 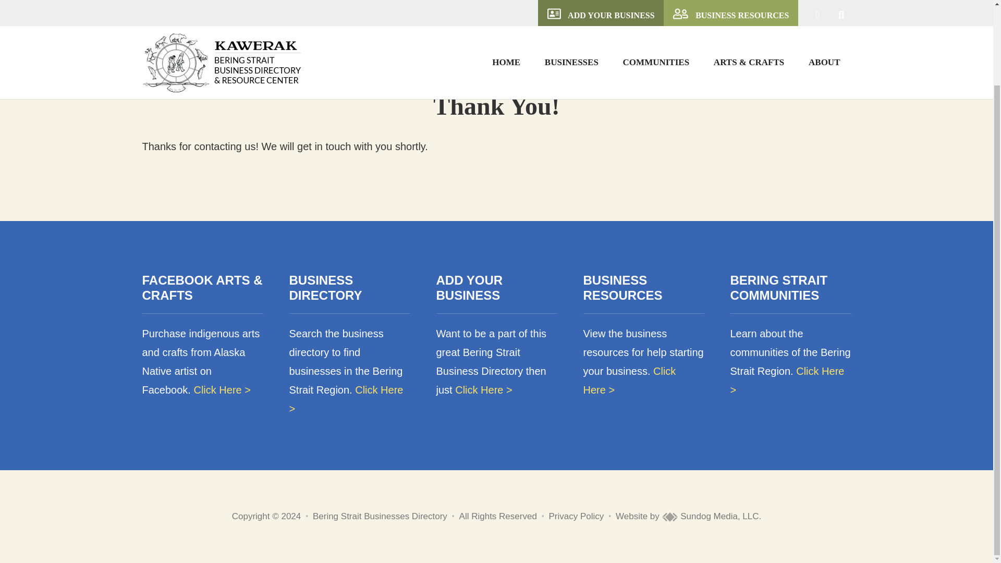 I want to click on Sundog Media, LLC, so click(x=710, y=516).